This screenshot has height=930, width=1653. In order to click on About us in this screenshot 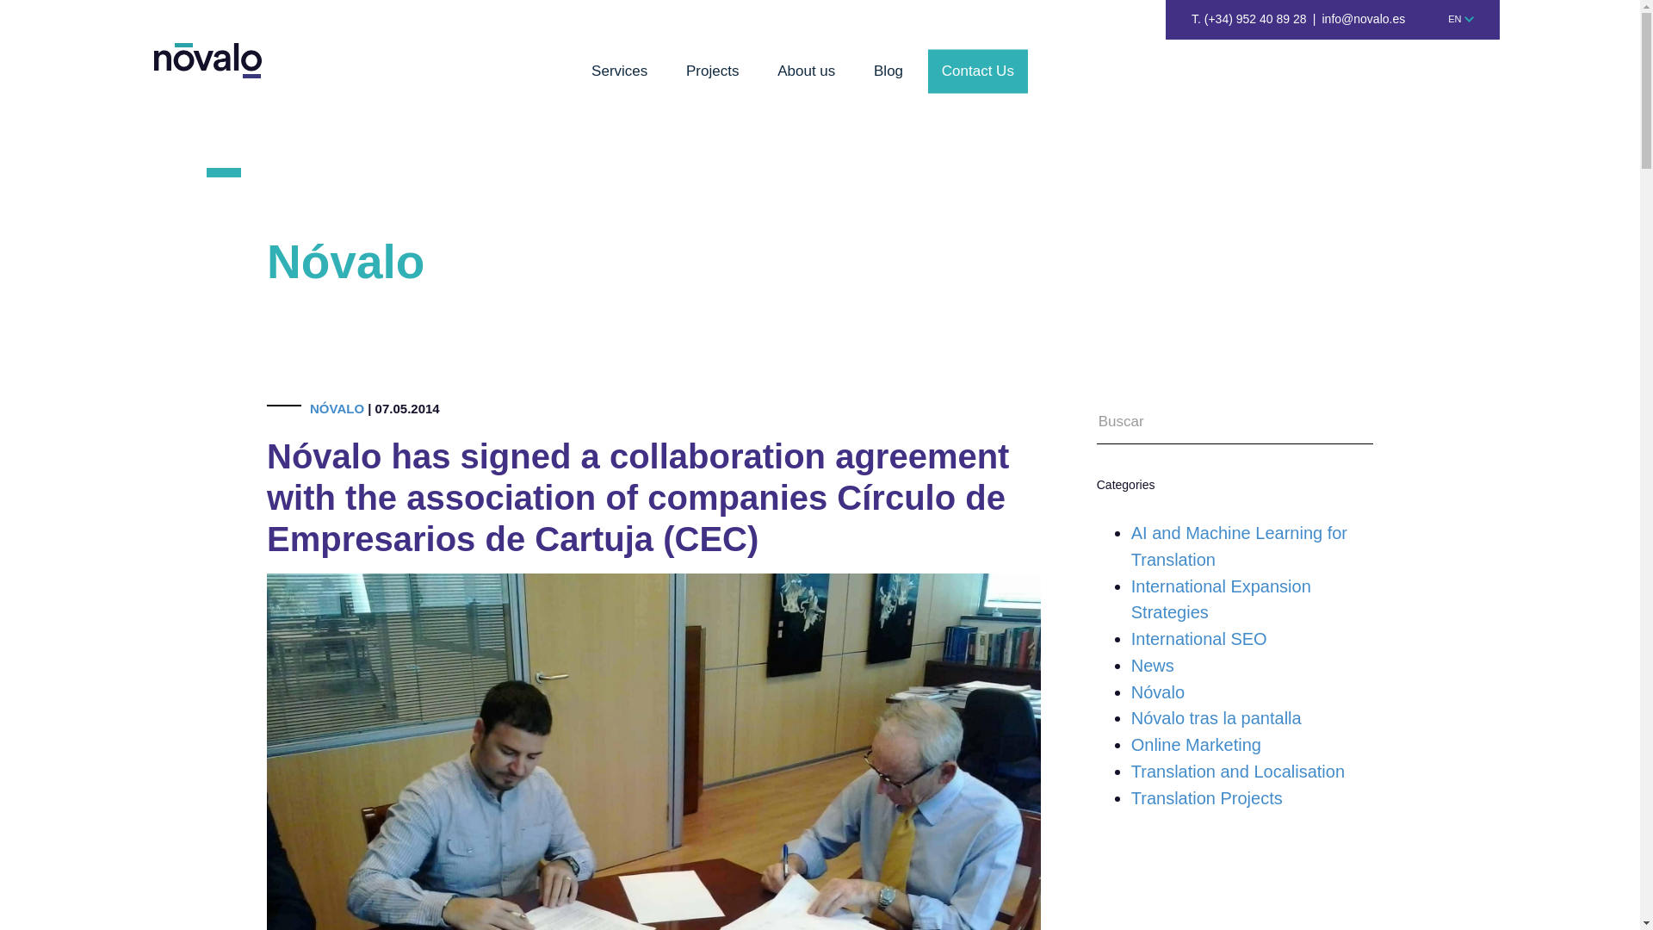, I will do `click(806, 76)`.